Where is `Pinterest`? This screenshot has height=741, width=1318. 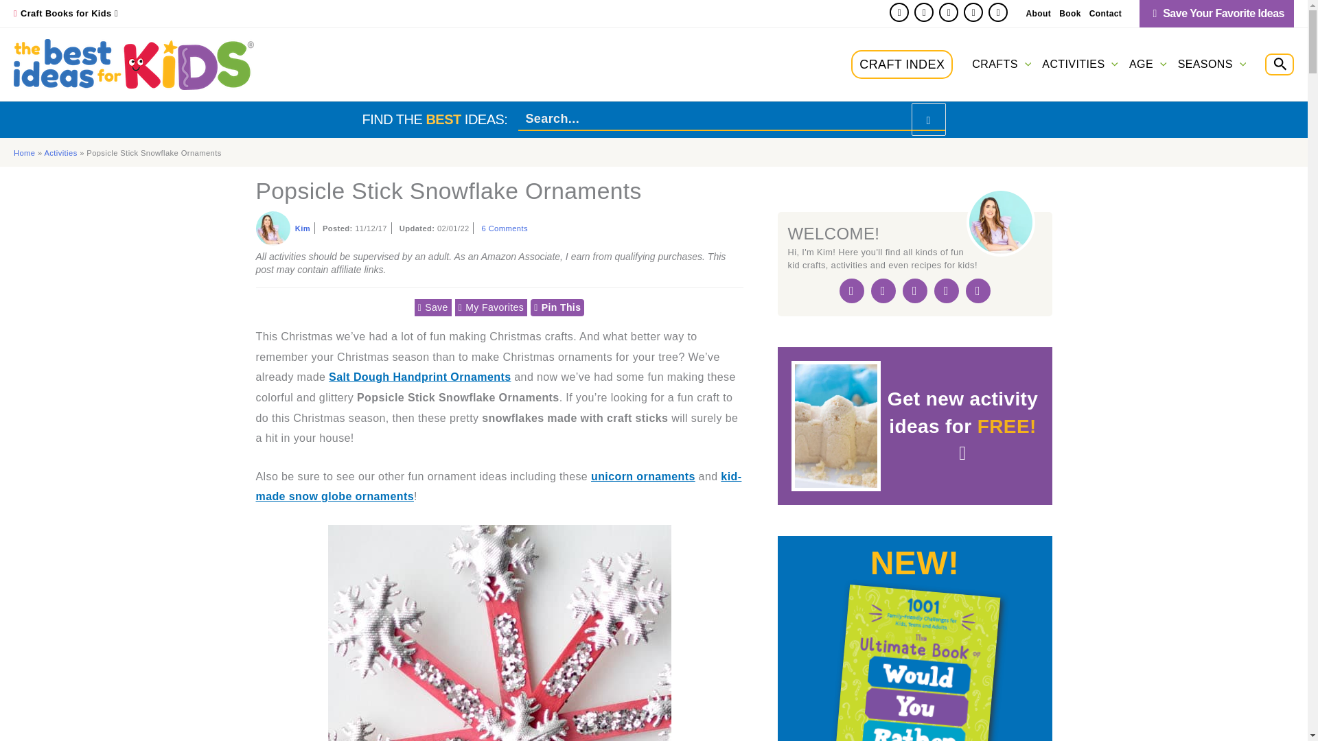
Pinterest is located at coordinates (924, 12).